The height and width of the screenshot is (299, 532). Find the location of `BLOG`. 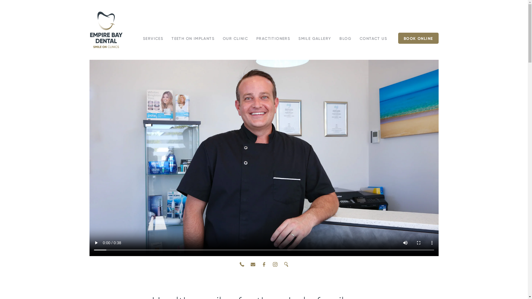

BLOG is located at coordinates (345, 39).